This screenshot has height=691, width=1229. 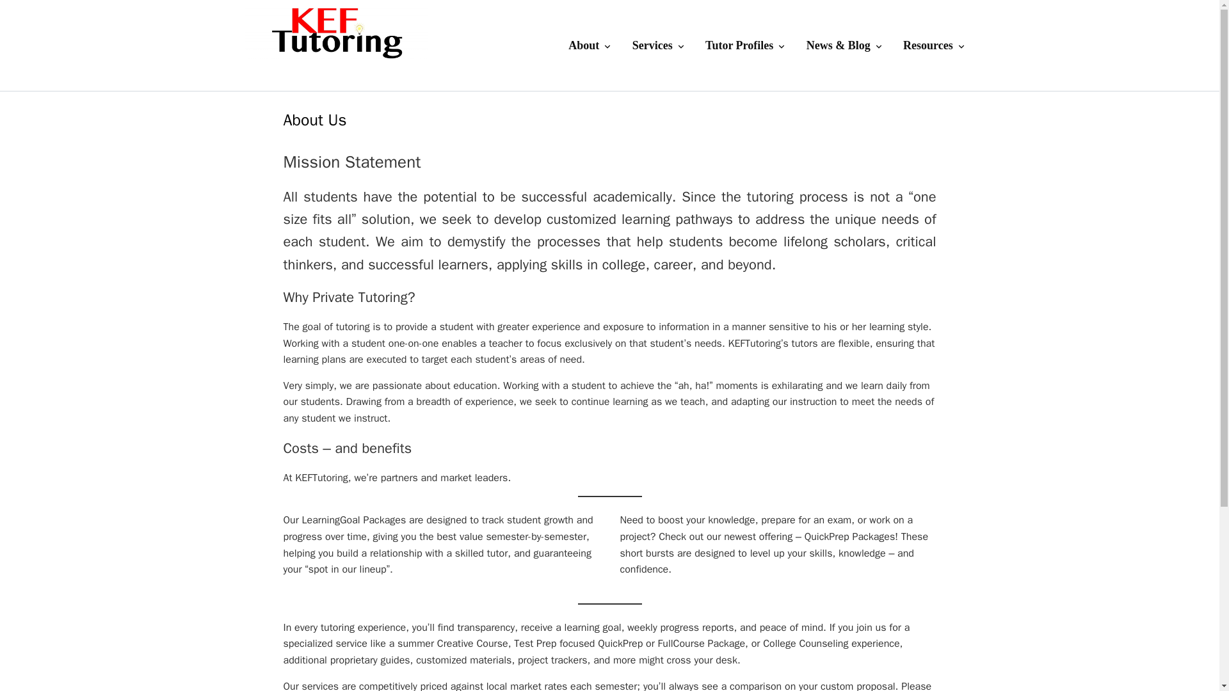 I want to click on Skip to content, so click(x=46, y=17).